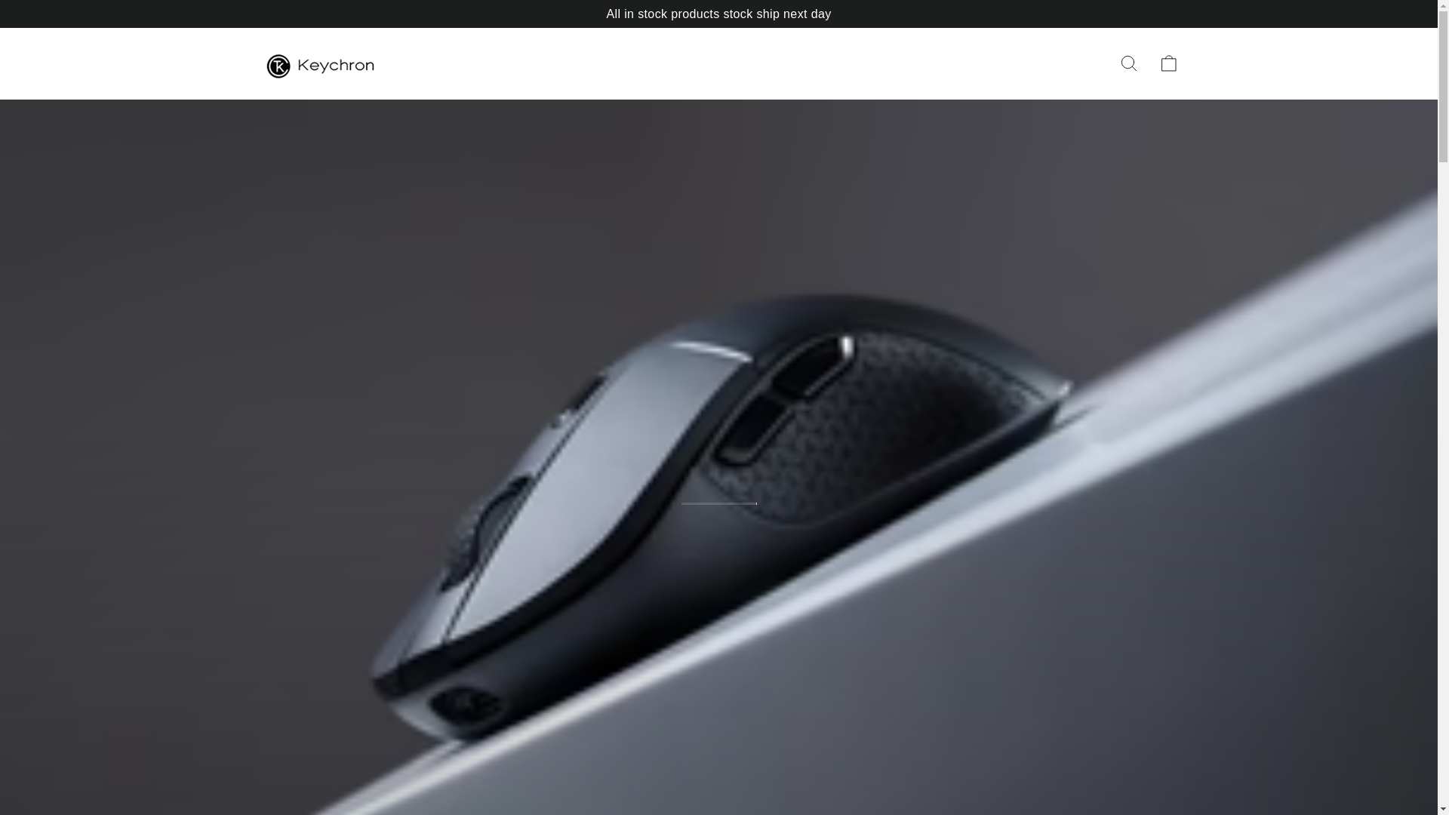 Image resolution: width=1449 pixels, height=815 pixels. Describe the element at coordinates (1129, 63) in the screenshot. I see `Search` at that location.